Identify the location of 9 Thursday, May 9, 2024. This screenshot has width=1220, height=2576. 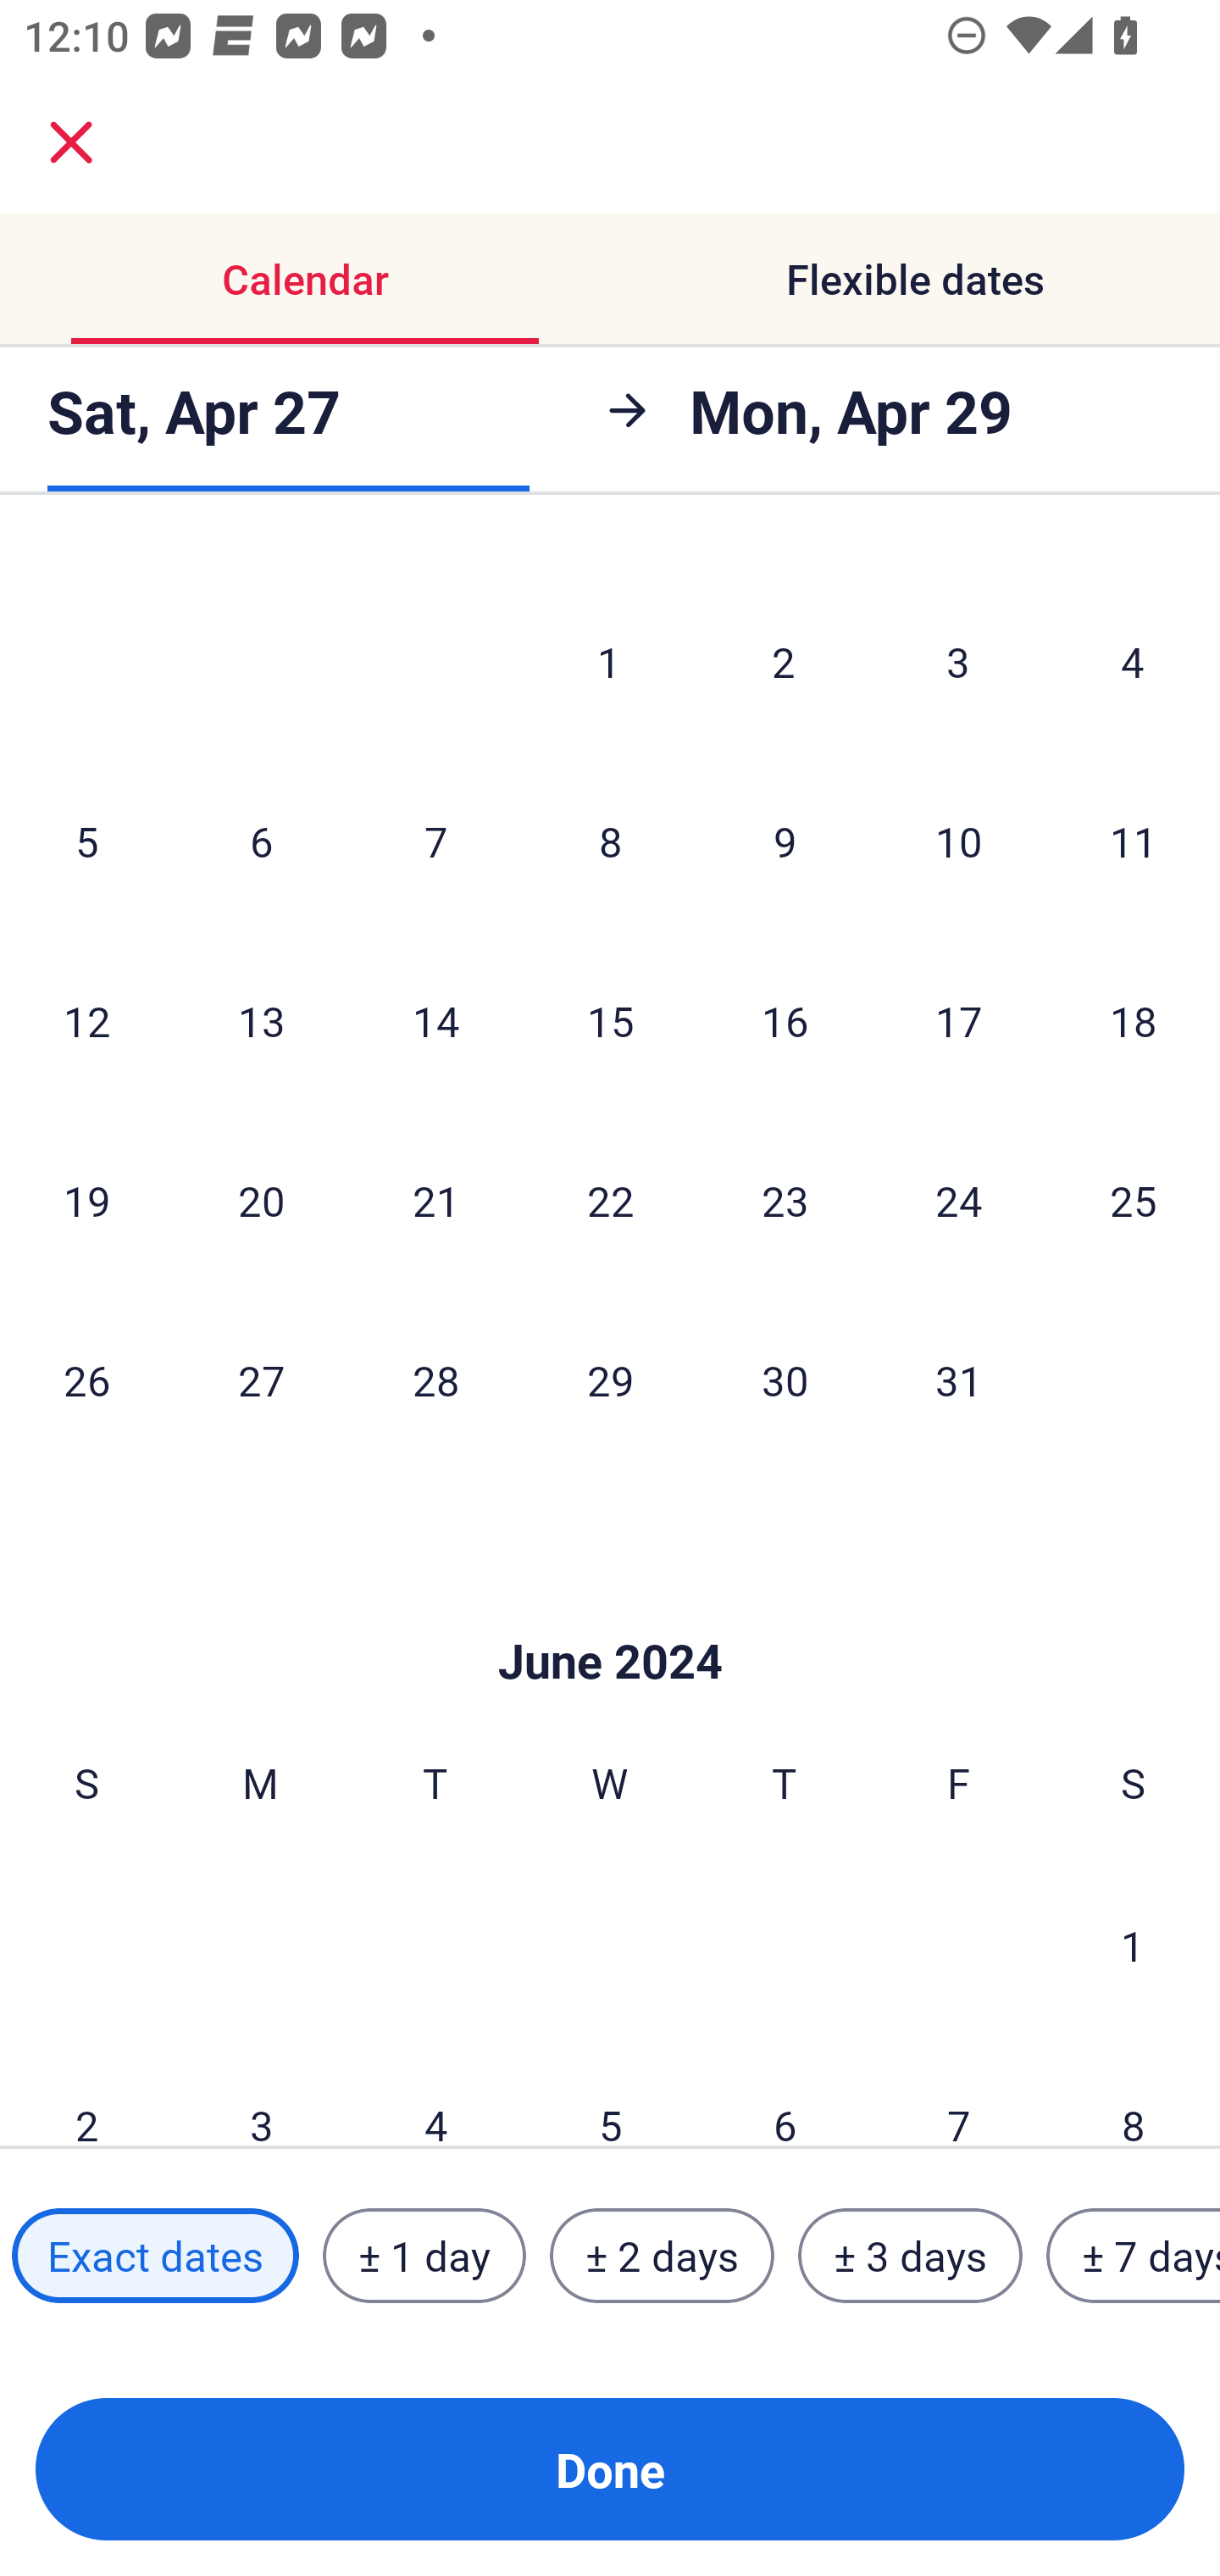
(785, 841).